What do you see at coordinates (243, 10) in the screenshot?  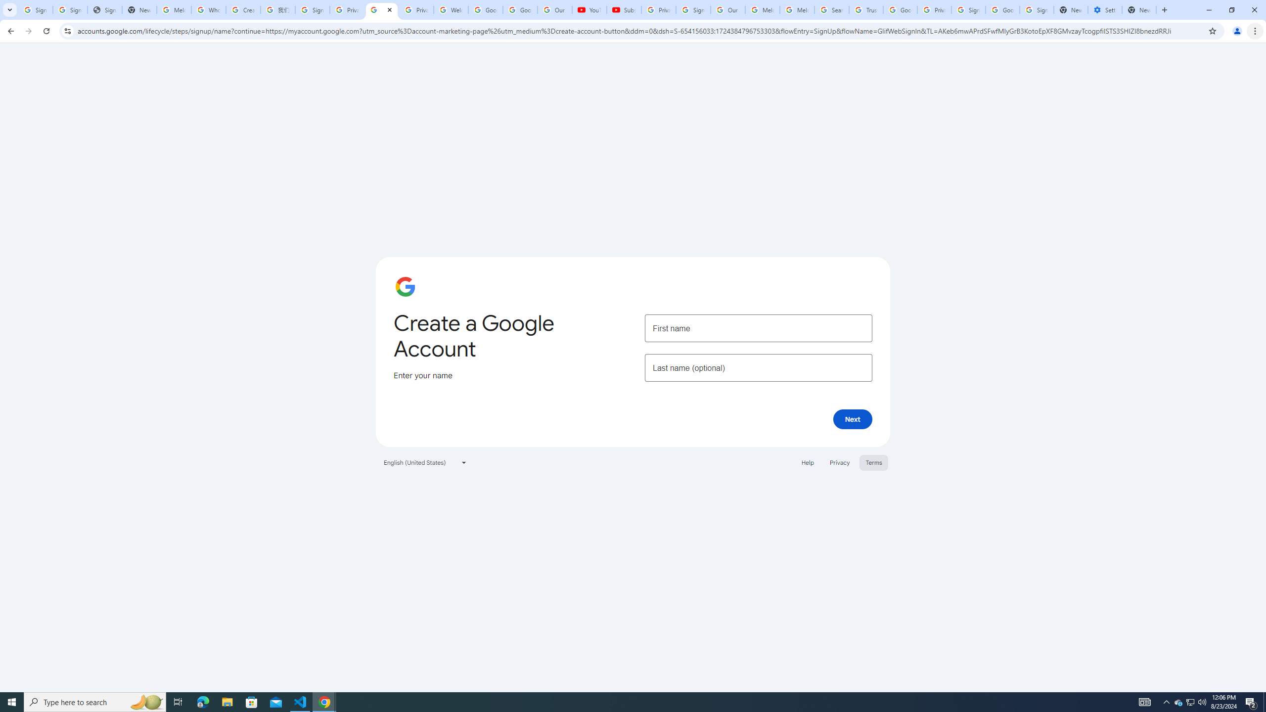 I see `Create your Google Account` at bounding box center [243, 10].